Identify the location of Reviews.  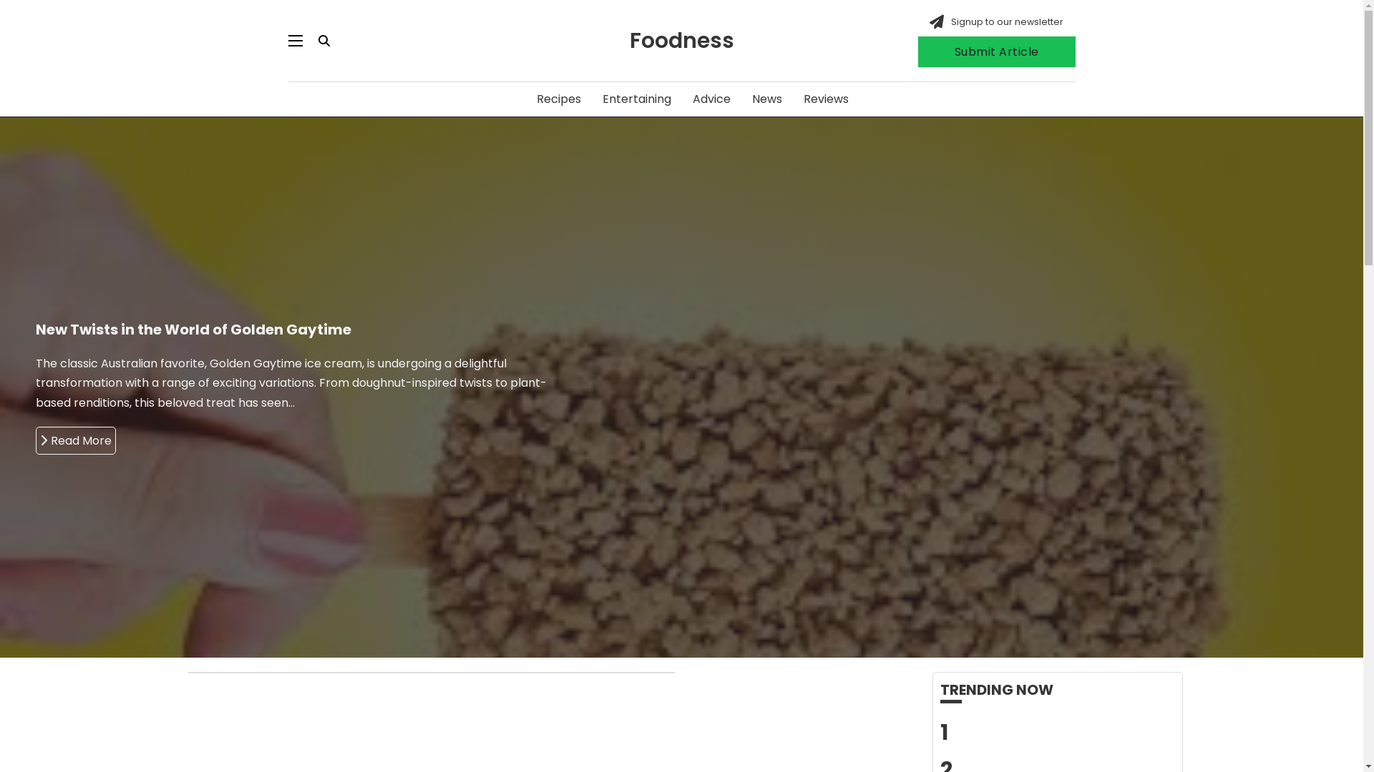
(826, 99).